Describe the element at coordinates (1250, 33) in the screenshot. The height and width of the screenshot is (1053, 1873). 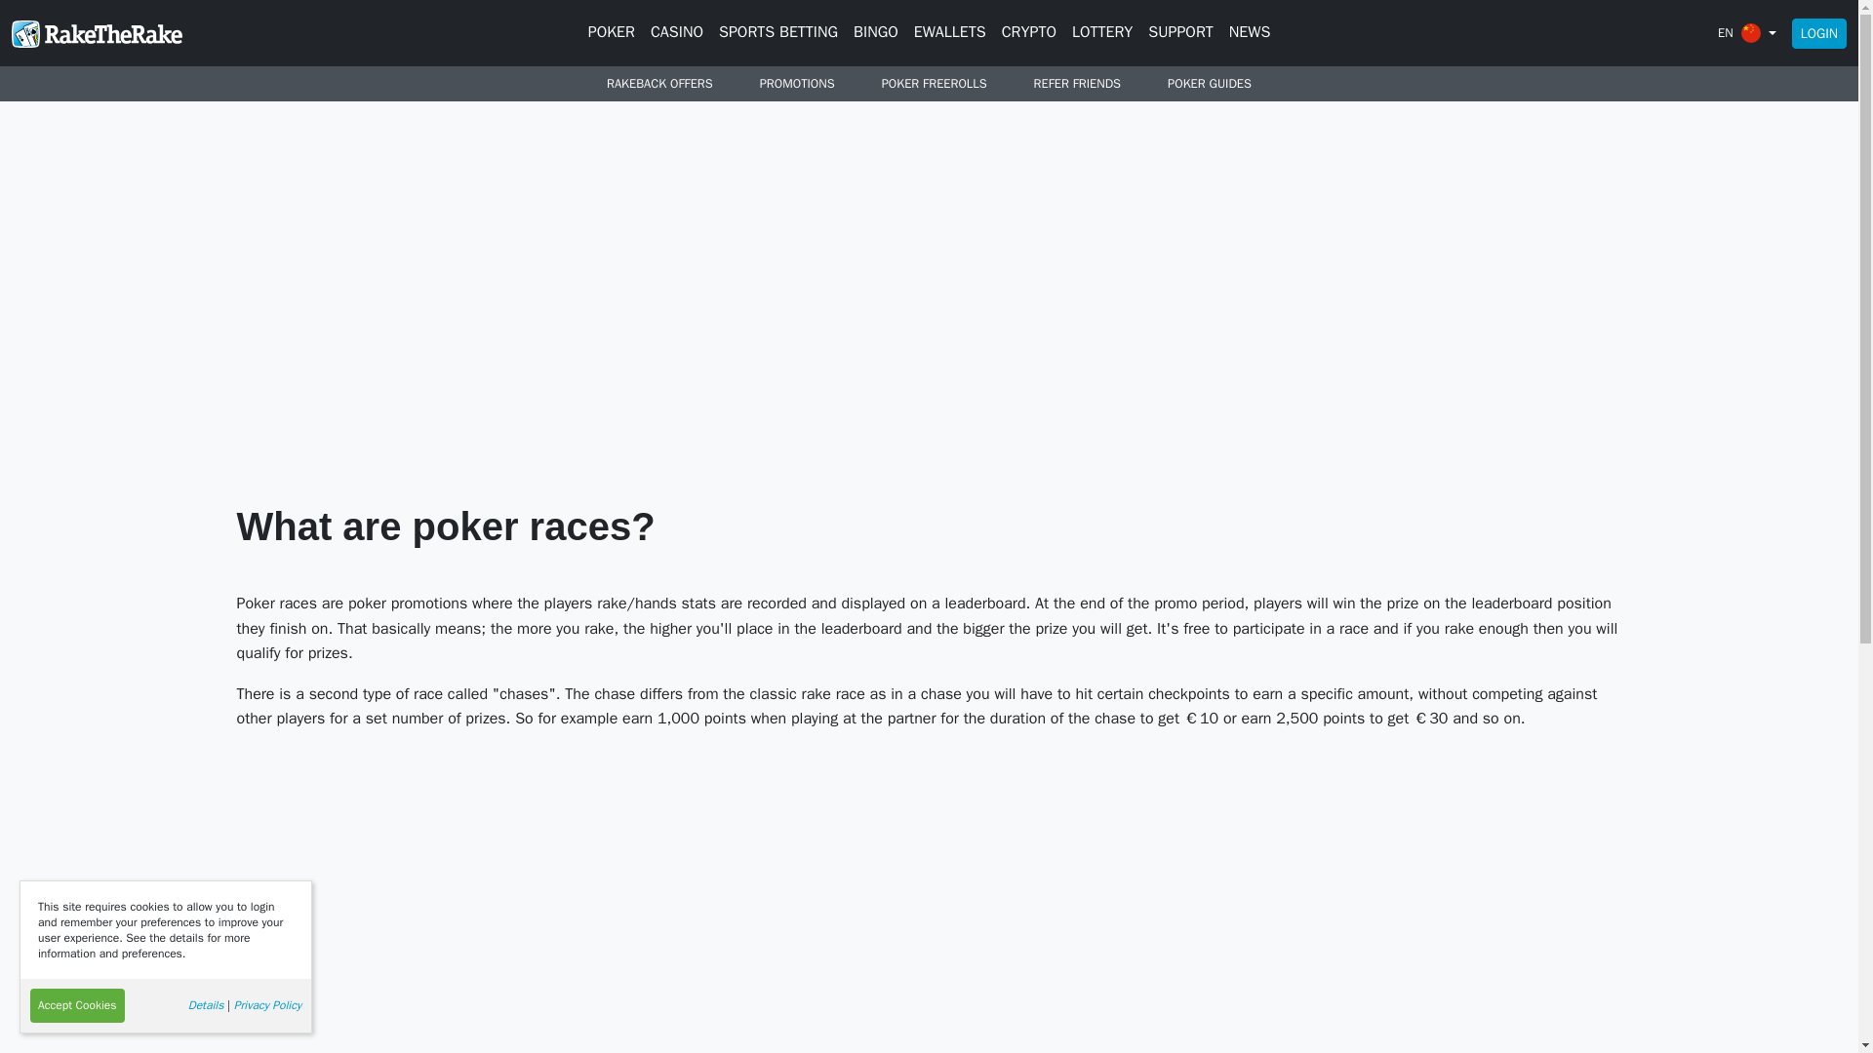
I see `NEWS` at that location.